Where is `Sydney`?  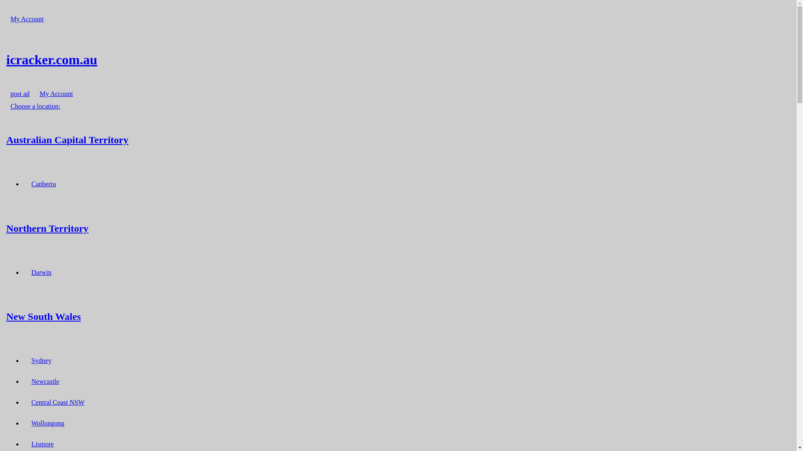
Sydney is located at coordinates (41, 361).